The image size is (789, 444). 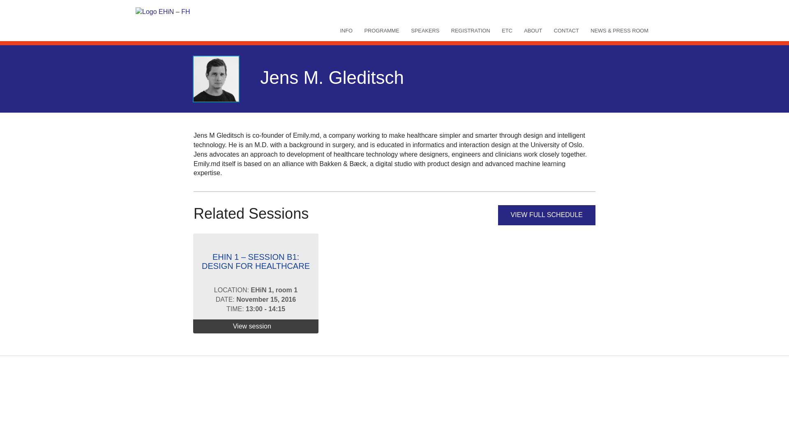 What do you see at coordinates (471, 32) in the screenshot?
I see `REGISTRATION` at bounding box center [471, 32].